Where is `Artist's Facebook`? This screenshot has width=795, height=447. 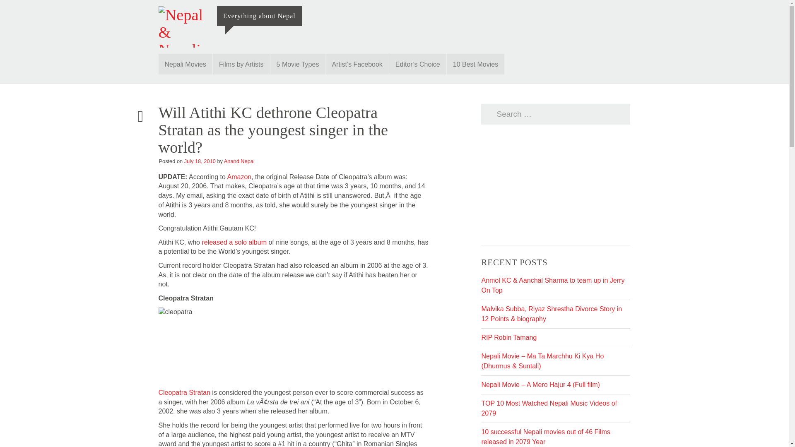
Artist's Facebook is located at coordinates (357, 64).